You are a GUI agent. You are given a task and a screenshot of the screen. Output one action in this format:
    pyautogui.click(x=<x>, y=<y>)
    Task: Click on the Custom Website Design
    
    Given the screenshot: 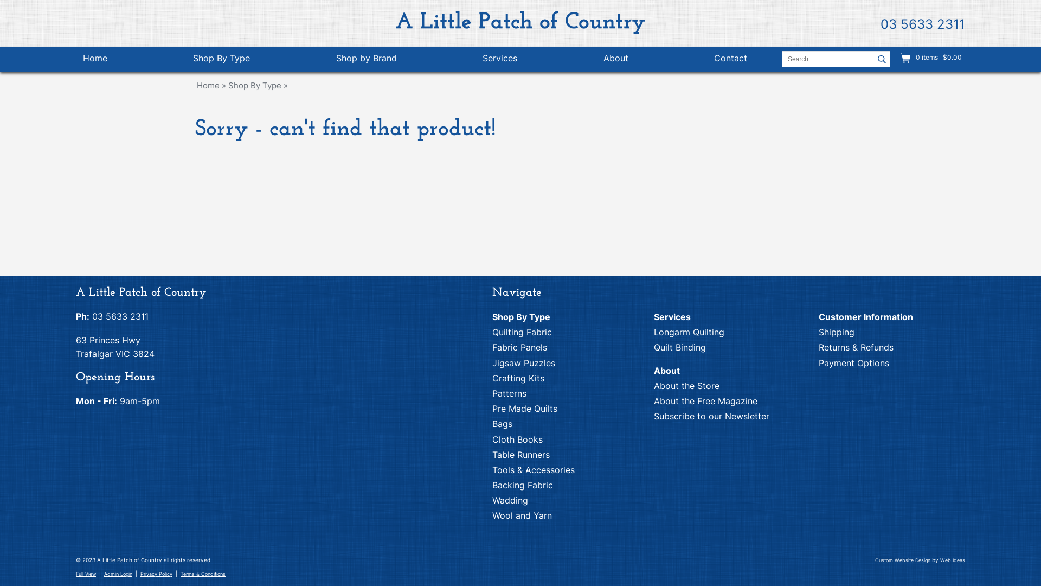 What is the action you would take?
    pyautogui.click(x=903, y=560)
    